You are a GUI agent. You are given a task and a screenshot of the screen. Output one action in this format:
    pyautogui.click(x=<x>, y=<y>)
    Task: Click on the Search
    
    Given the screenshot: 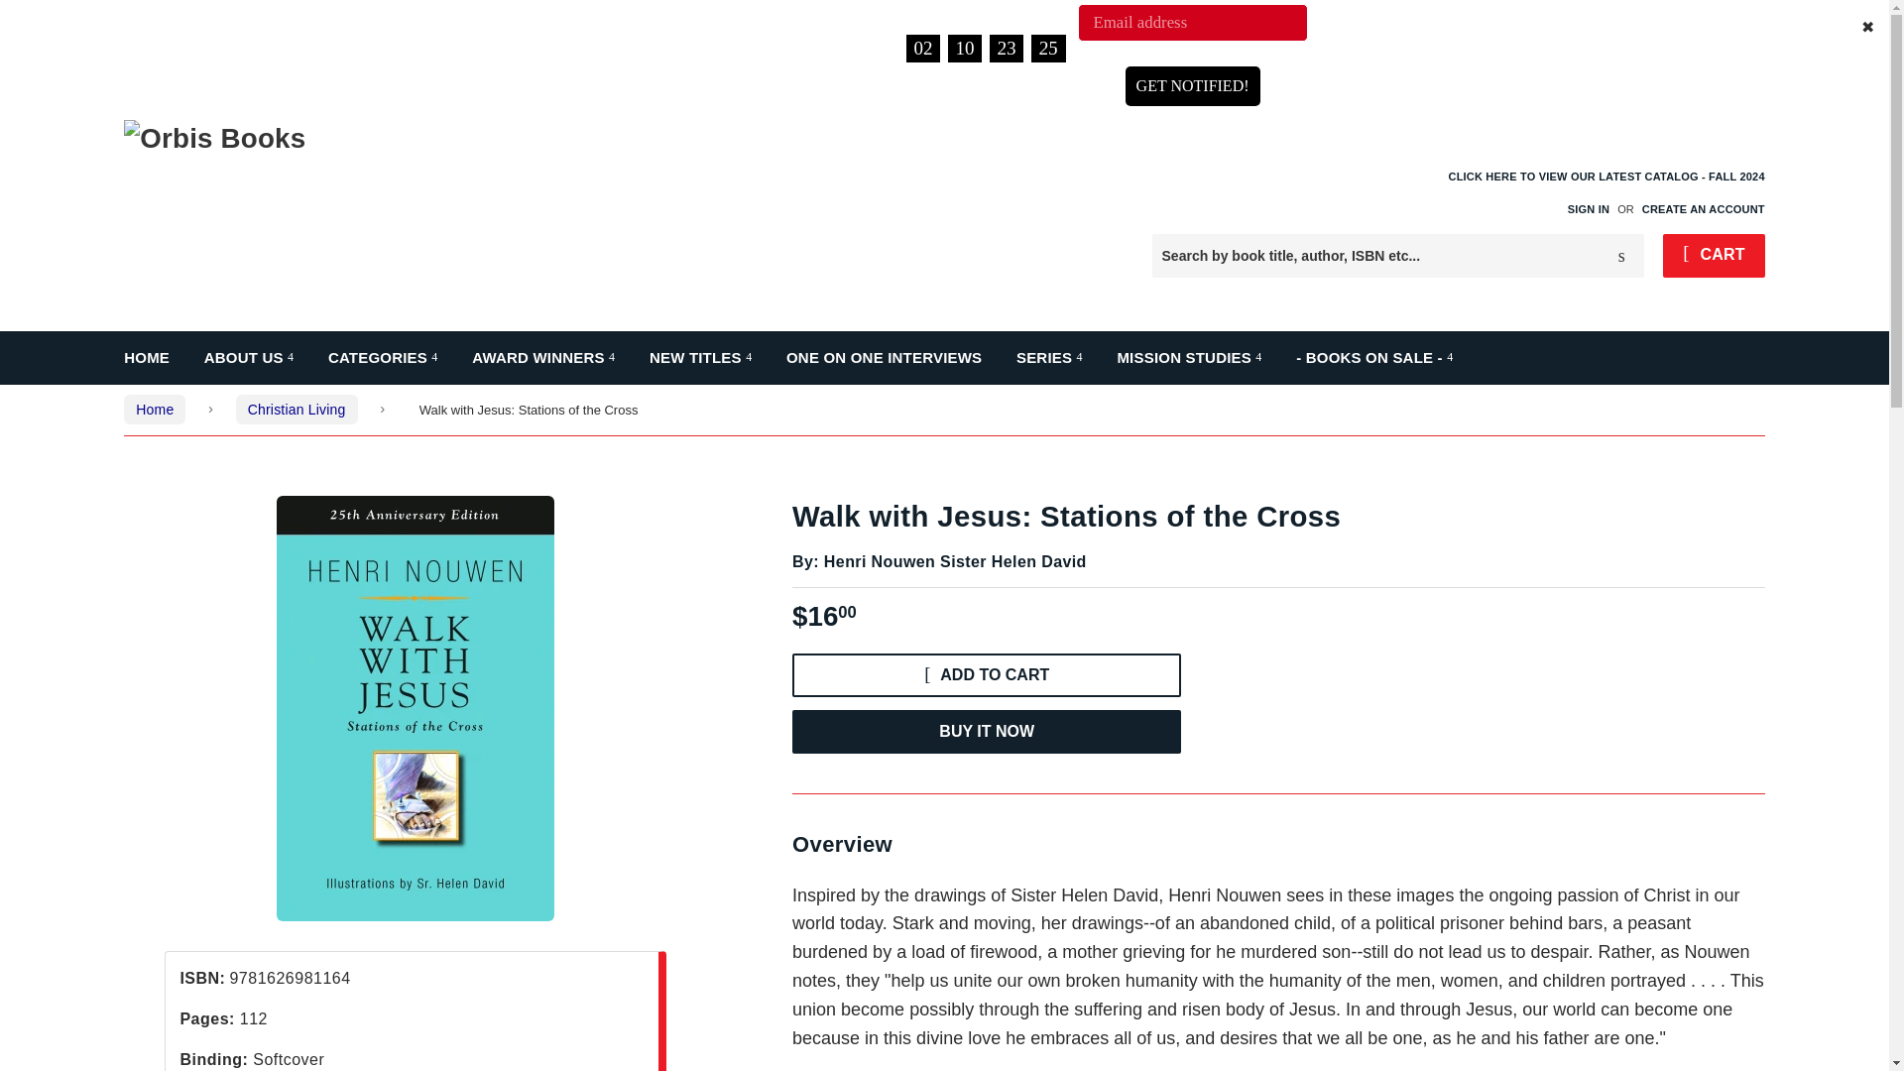 What is the action you would take?
    pyautogui.click(x=1621, y=256)
    